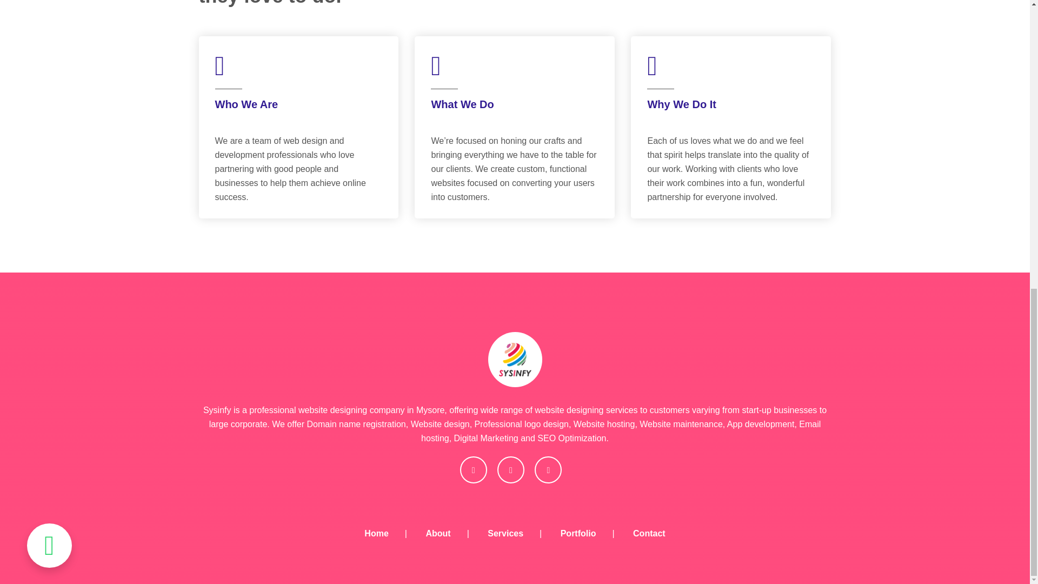 The width and height of the screenshot is (1038, 584). What do you see at coordinates (462, 104) in the screenshot?
I see `What We Do` at bounding box center [462, 104].